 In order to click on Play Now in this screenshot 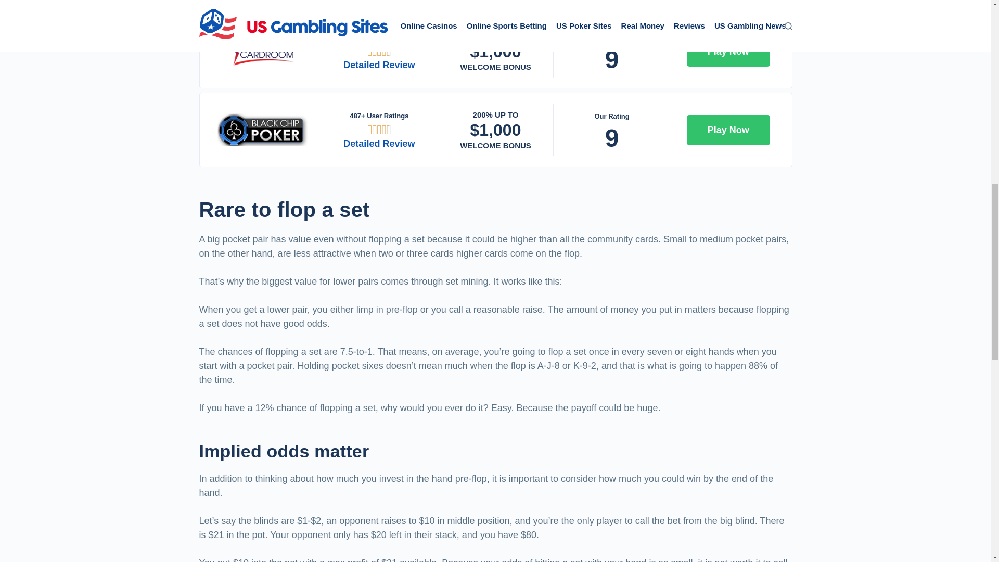, I will do `click(728, 52)`.